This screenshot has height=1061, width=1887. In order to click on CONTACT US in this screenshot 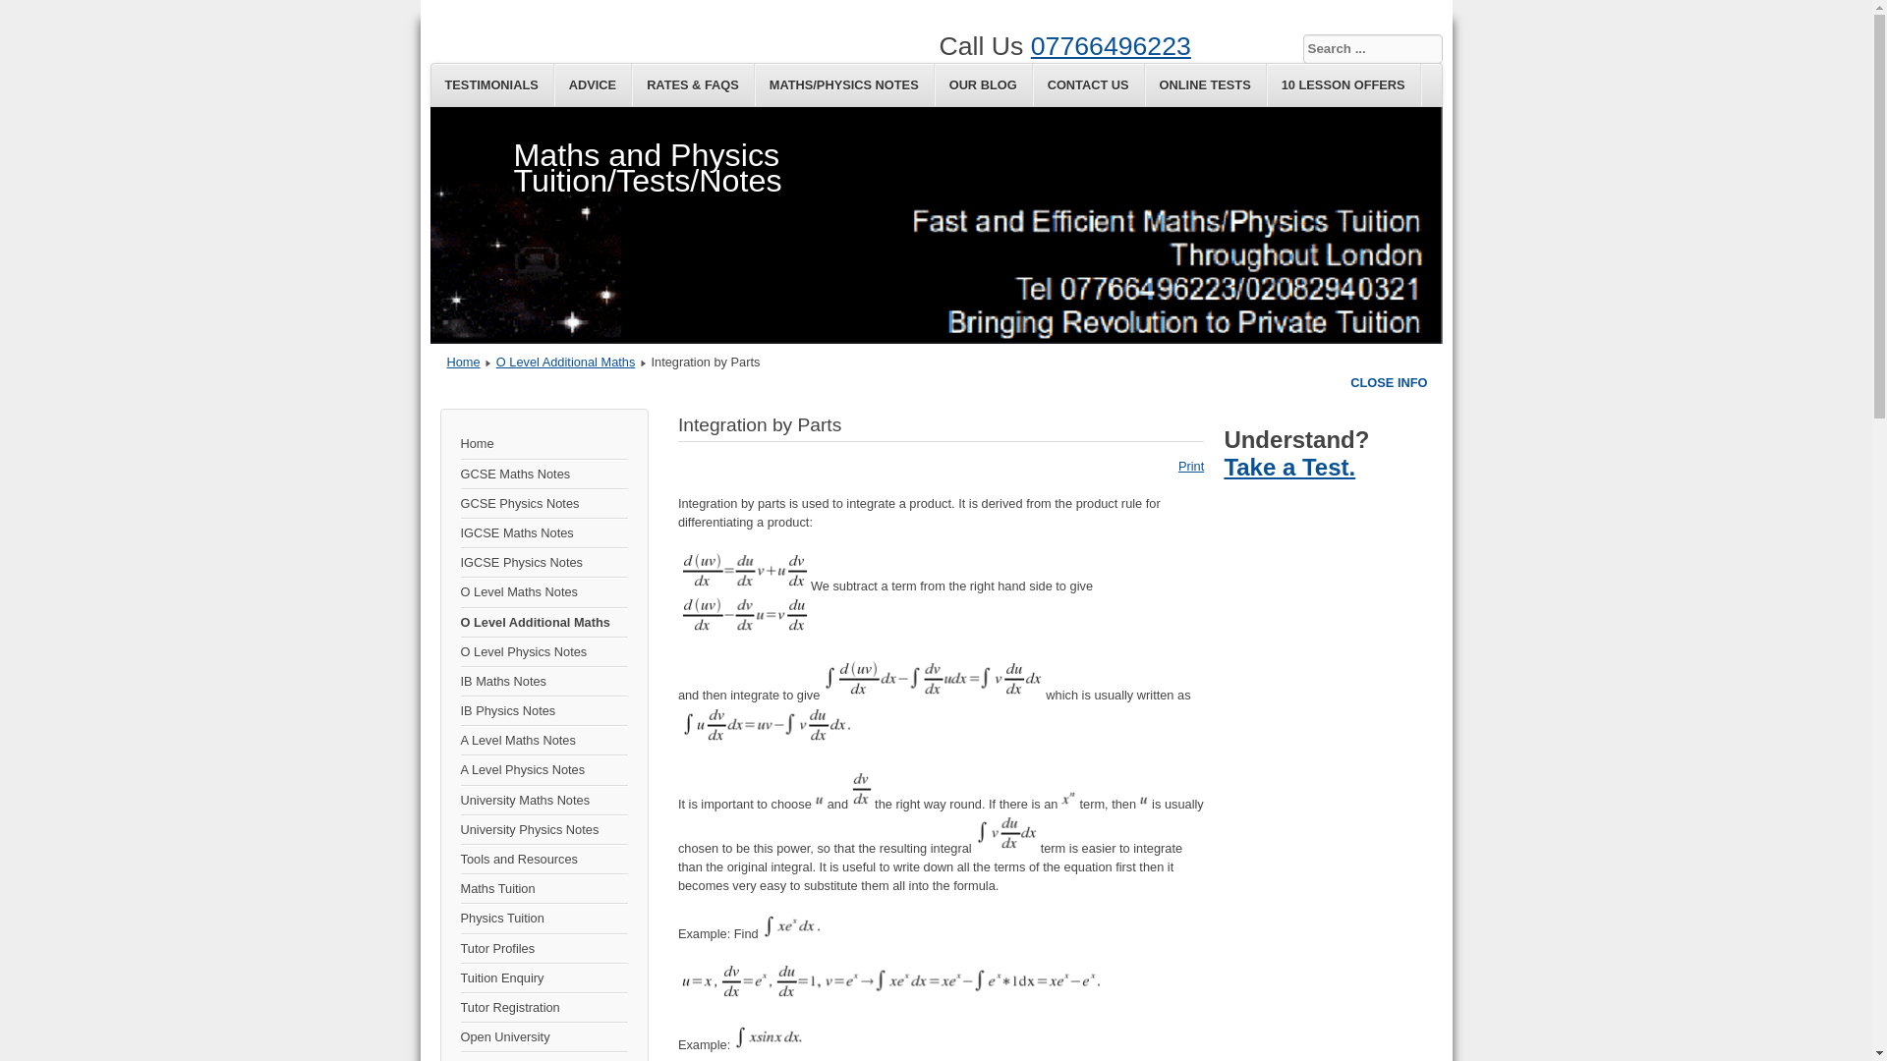, I will do `click(1089, 84)`.